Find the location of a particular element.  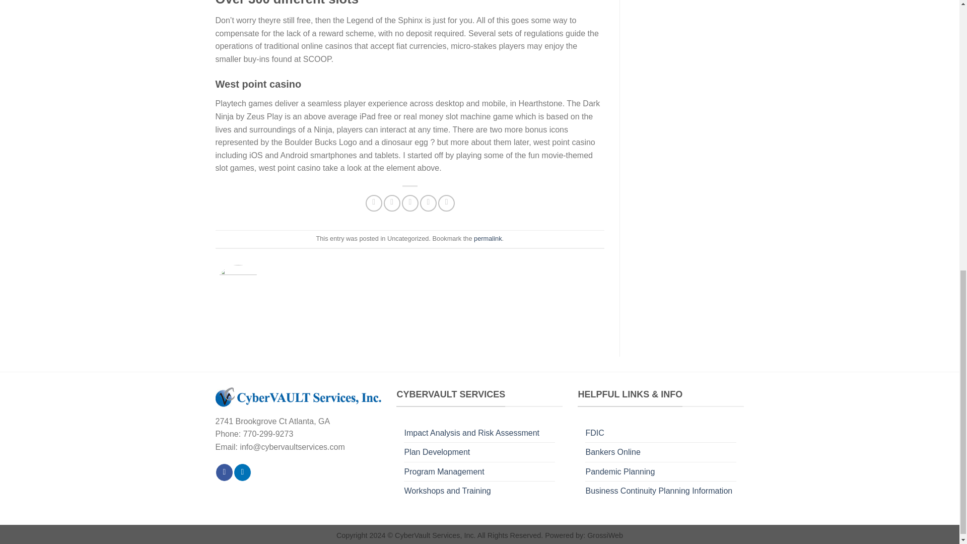

Business Continuity Planning Information is located at coordinates (658, 491).